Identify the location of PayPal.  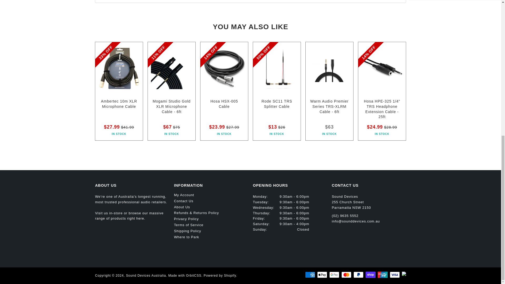
(358, 275).